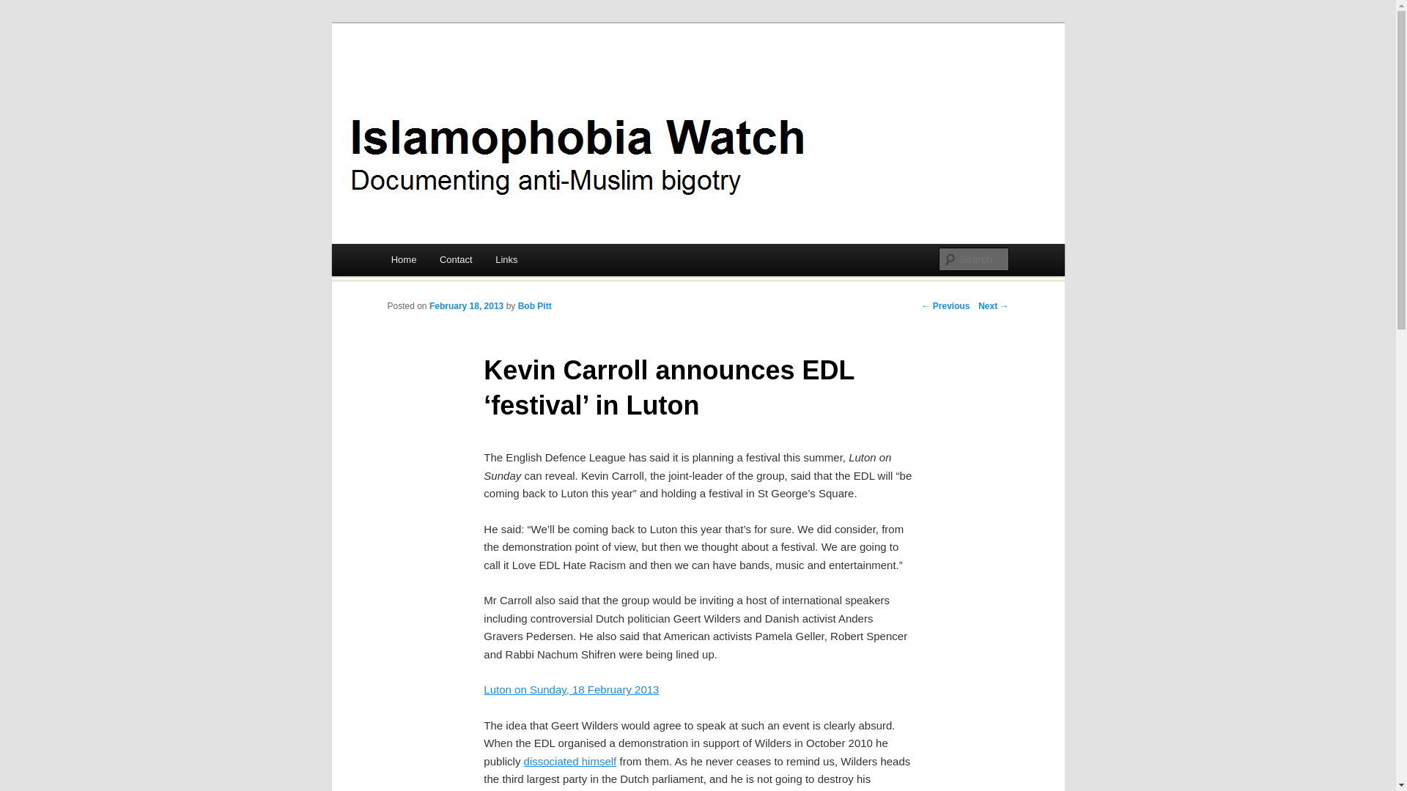 Image resolution: width=1407 pixels, height=791 pixels. I want to click on Home, so click(403, 259).